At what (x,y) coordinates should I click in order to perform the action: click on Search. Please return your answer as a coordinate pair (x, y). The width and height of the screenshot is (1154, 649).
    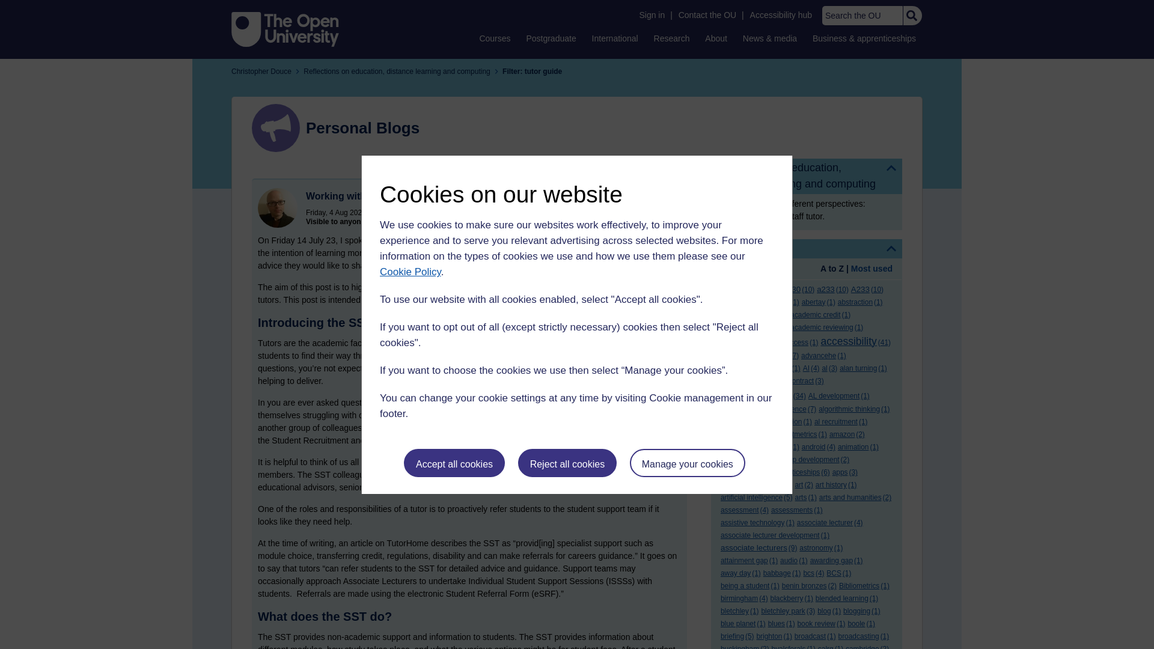
    Looking at the image, I should click on (911, 16).